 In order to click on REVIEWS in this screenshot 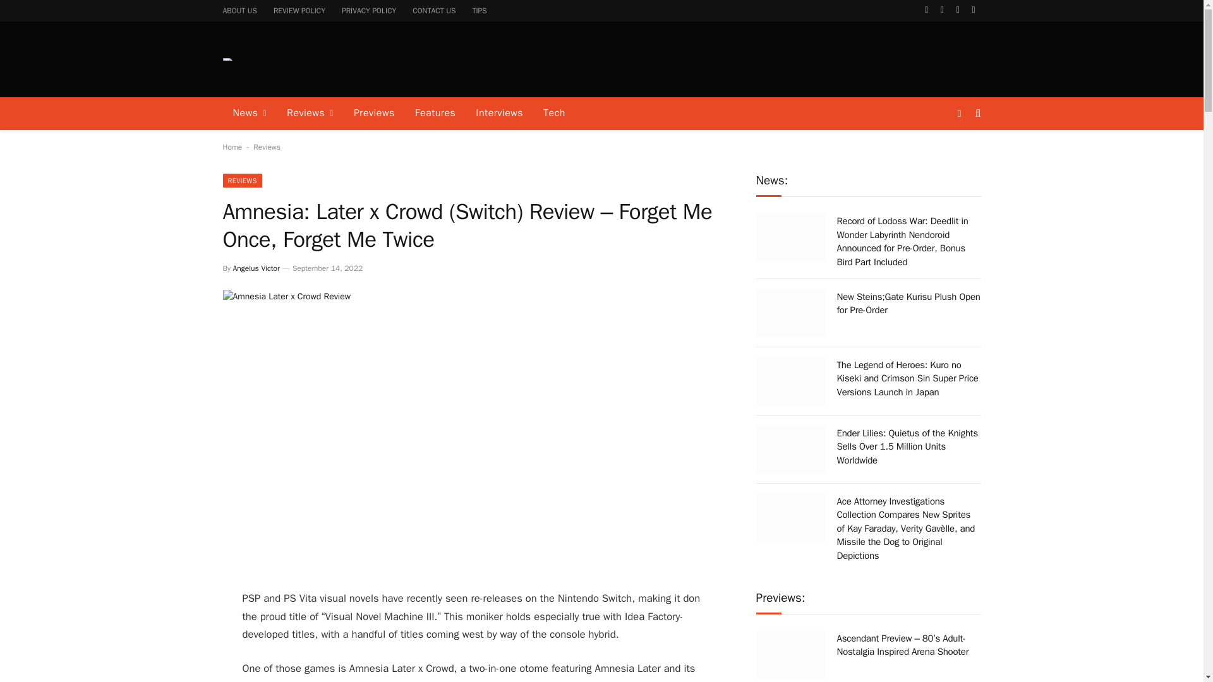, I will do `click(241, 181)`.